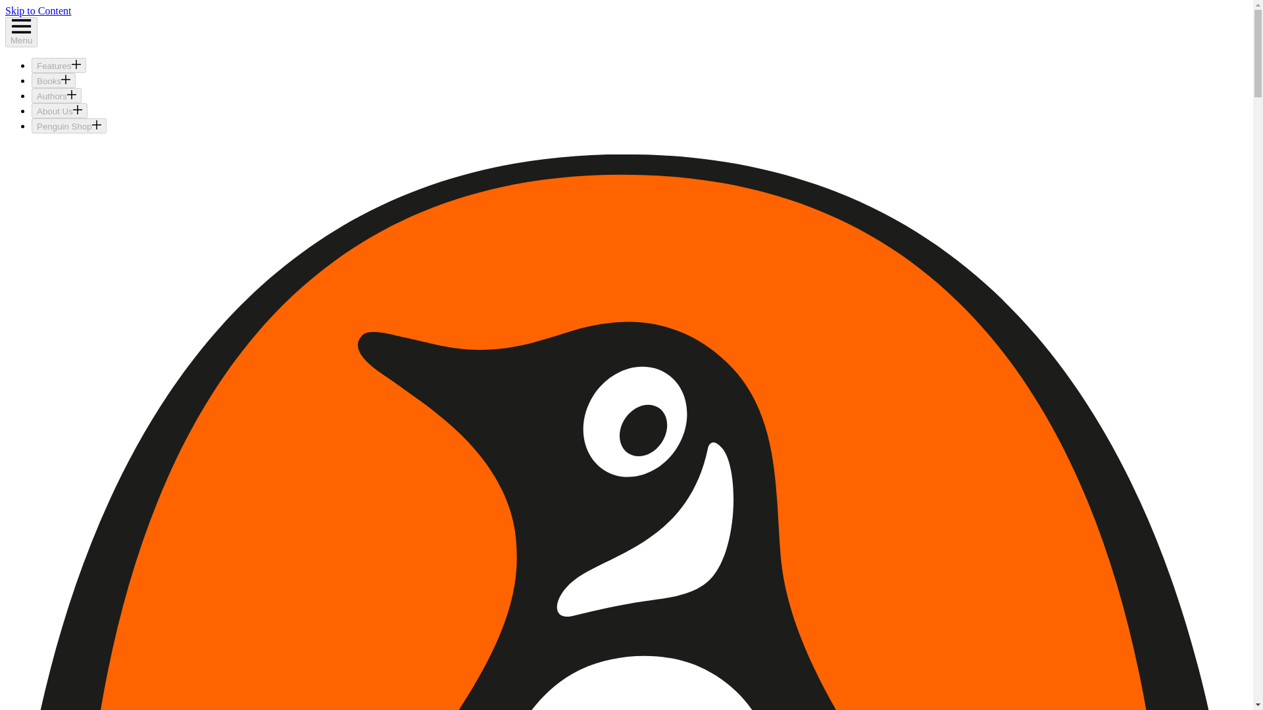 This screenshot has height=710, width=1263. What do you see at coordinates (59, 65) in the screenshot?
I see `Features` at bounding box center [59, 65].